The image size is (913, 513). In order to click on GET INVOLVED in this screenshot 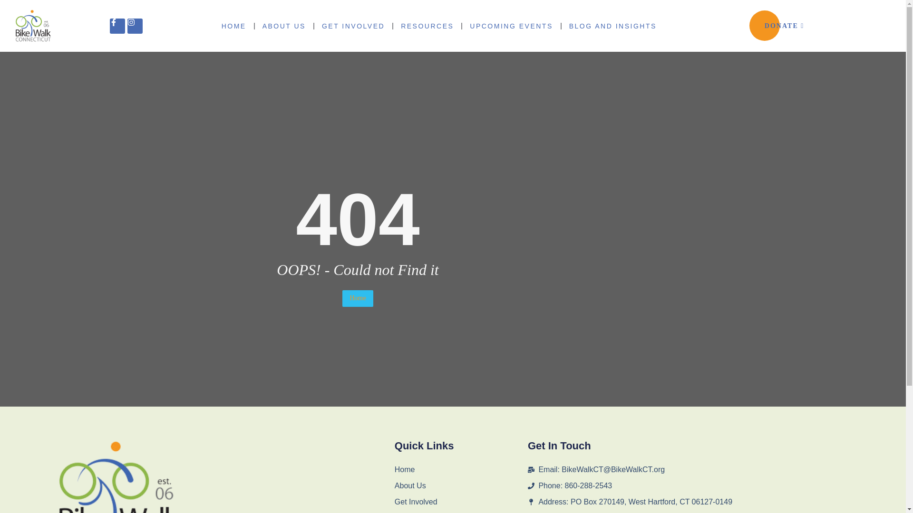, I will do `click(353, 26)`.